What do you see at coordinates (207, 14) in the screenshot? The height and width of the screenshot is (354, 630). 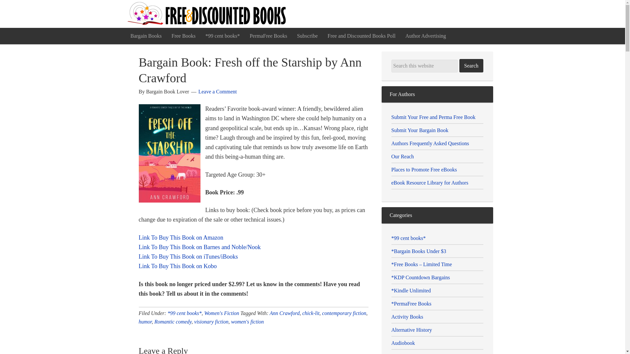 I see `FreeDiscountedBooks.com` at bounding box center [207, 14].